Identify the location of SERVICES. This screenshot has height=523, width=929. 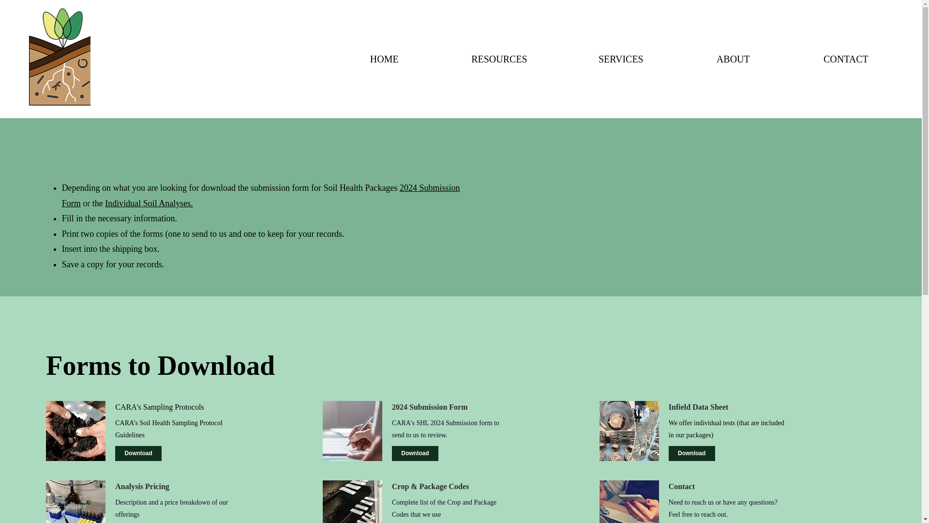
(593, 59).